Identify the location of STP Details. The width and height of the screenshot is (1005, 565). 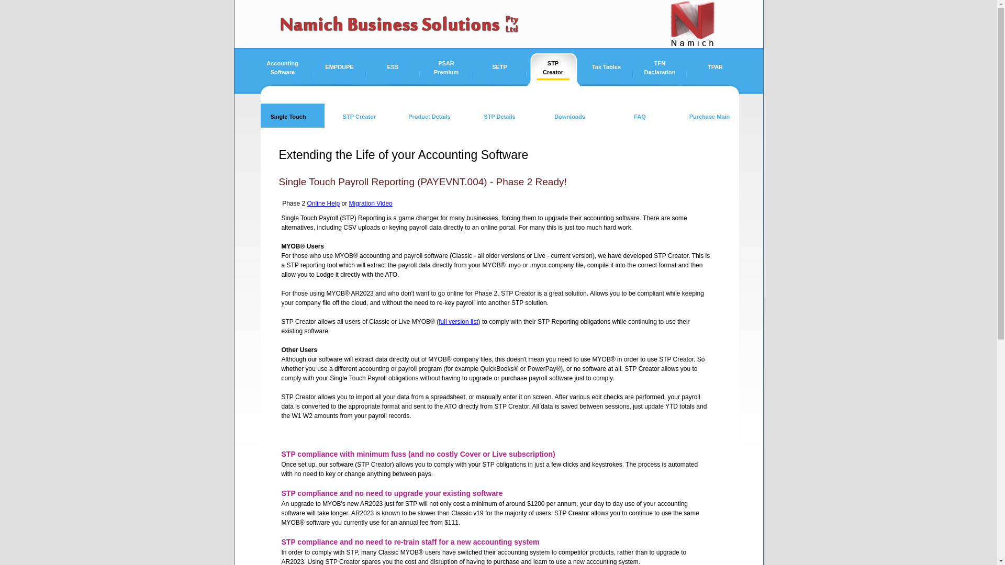
(500, 116).